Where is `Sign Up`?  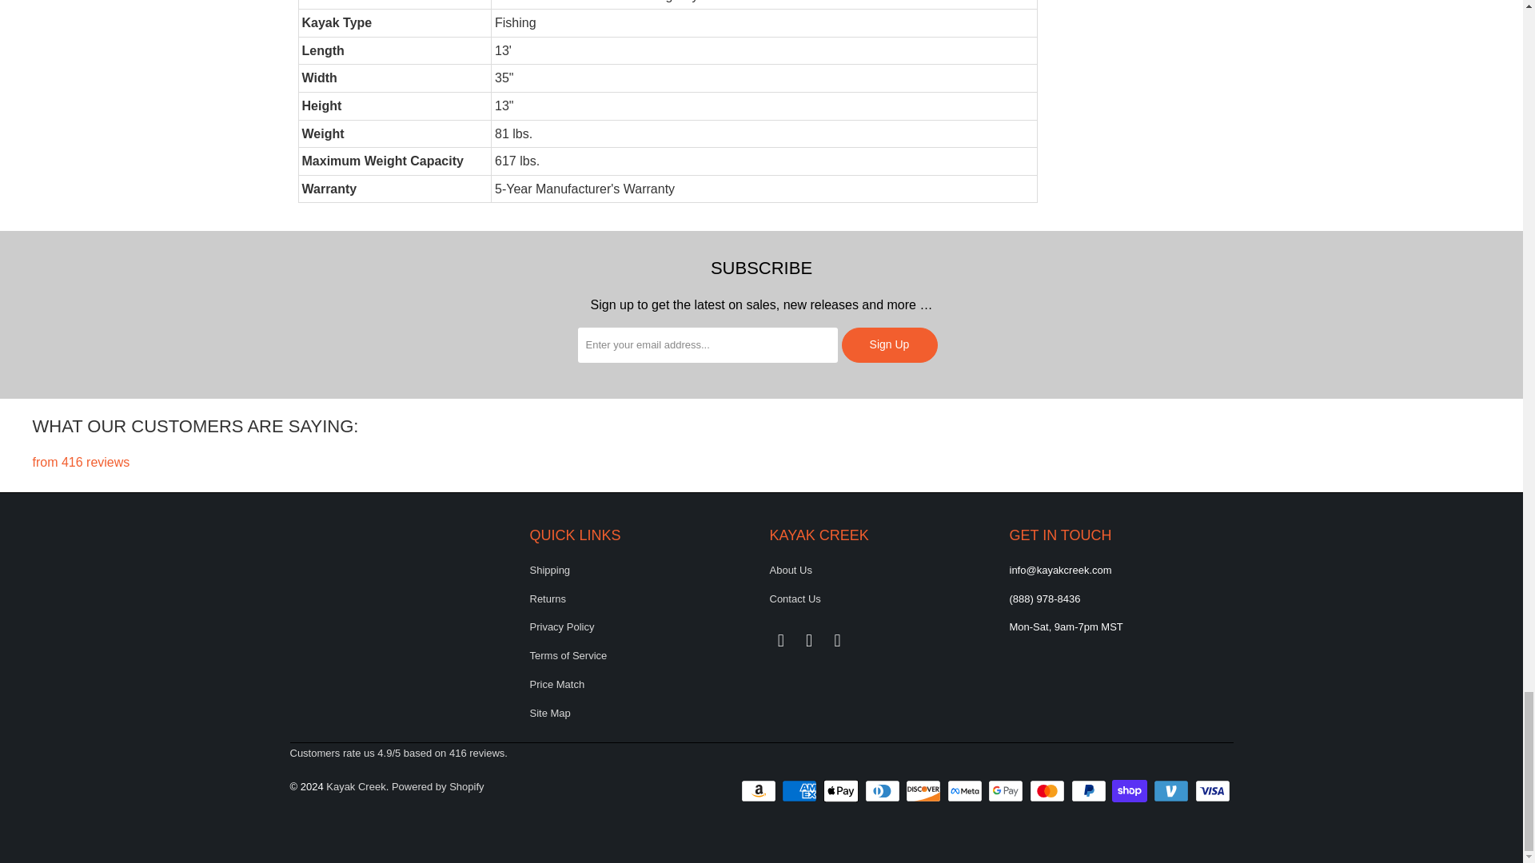 Sign Up is located at coordinates (889, 345).